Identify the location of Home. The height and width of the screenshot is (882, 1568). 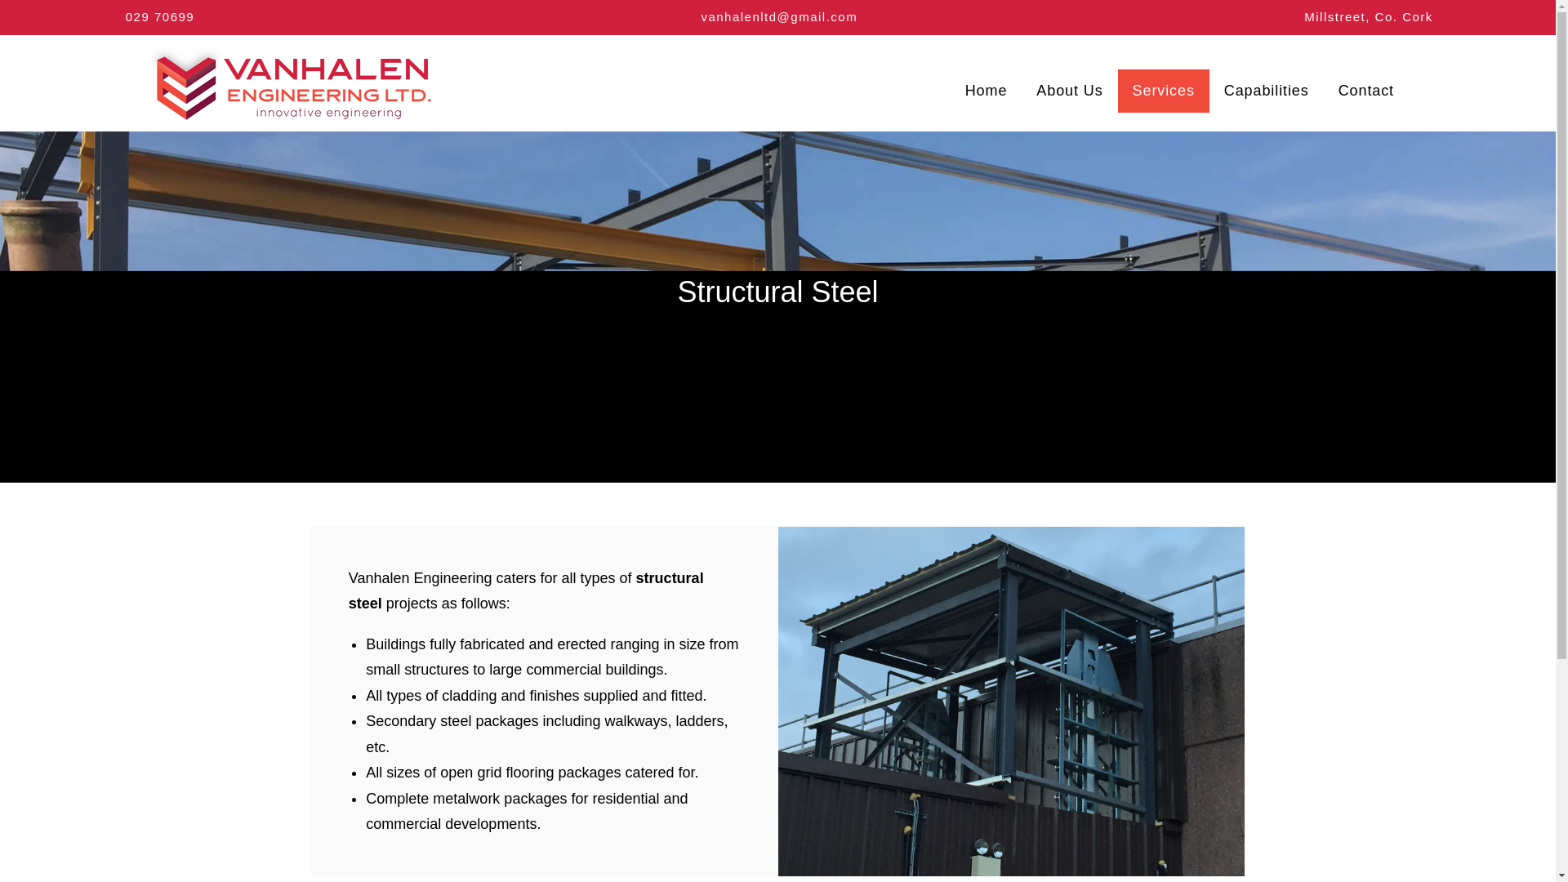
(986, 91).